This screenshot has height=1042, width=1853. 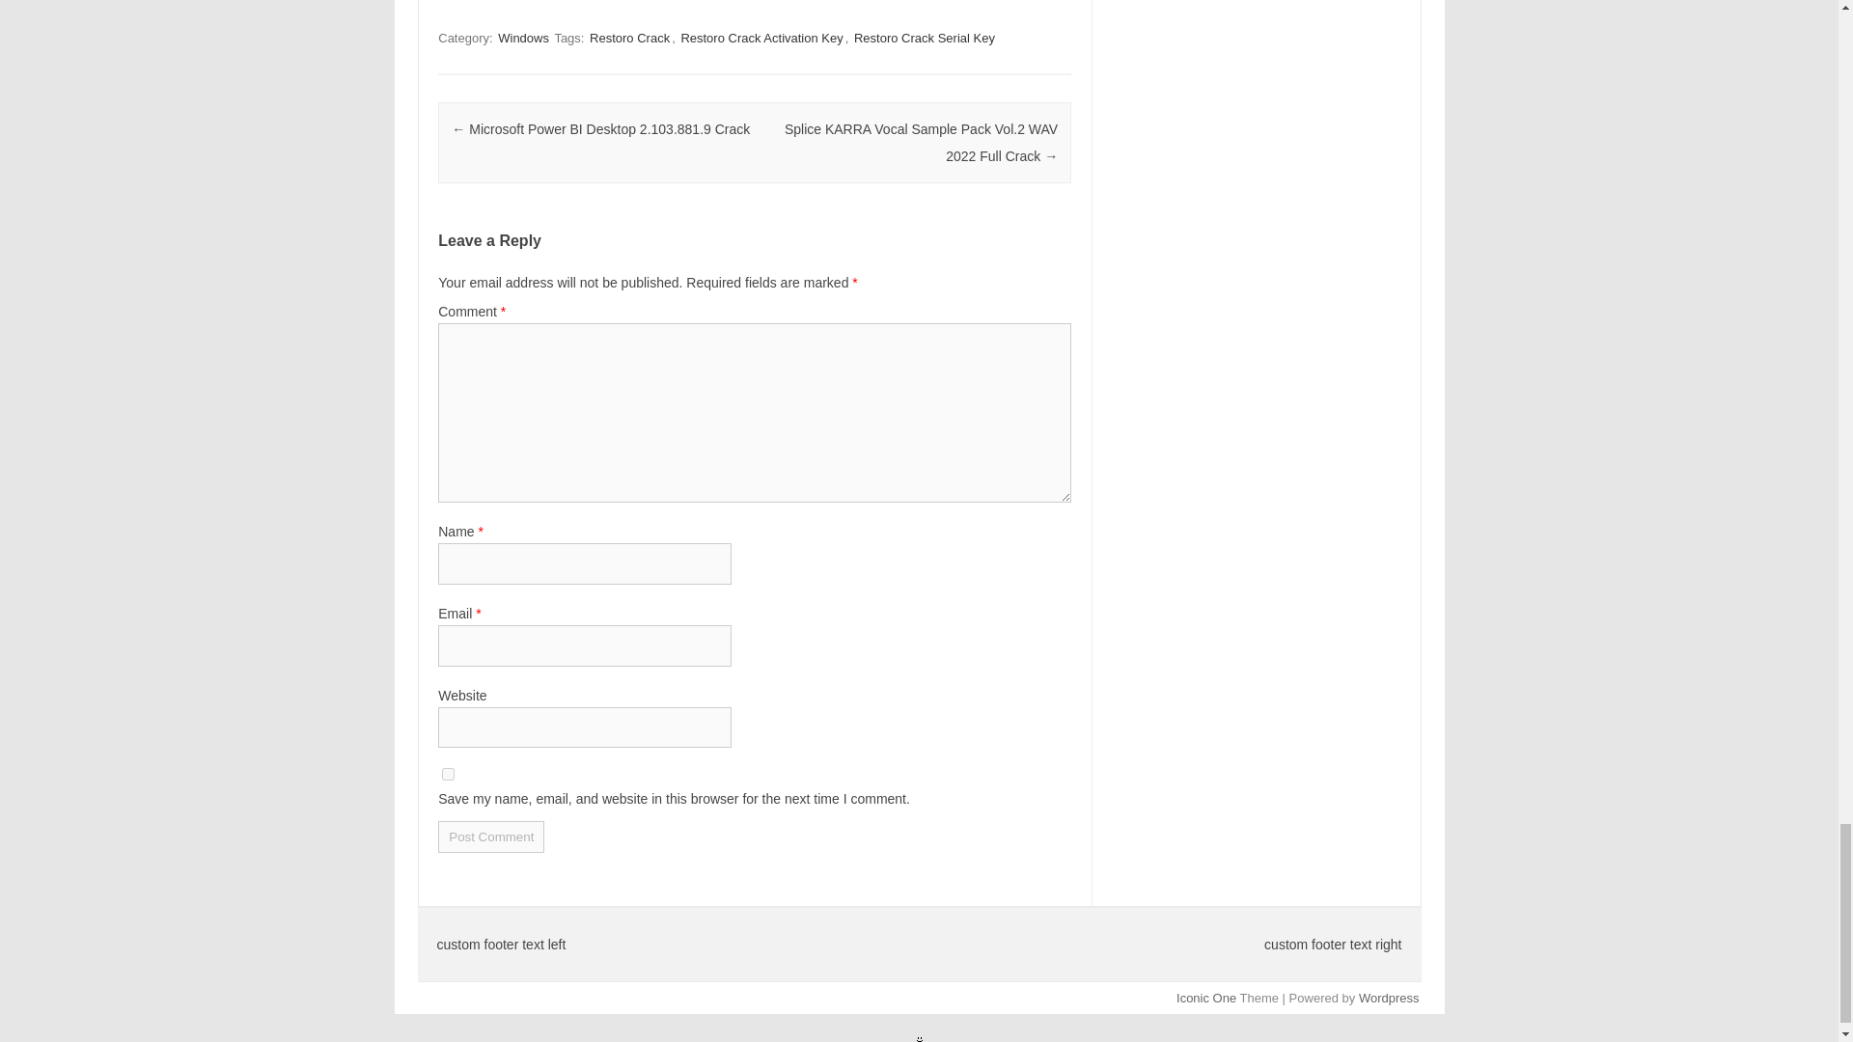 I want to click on Twitter, so click(x=495, y=2).